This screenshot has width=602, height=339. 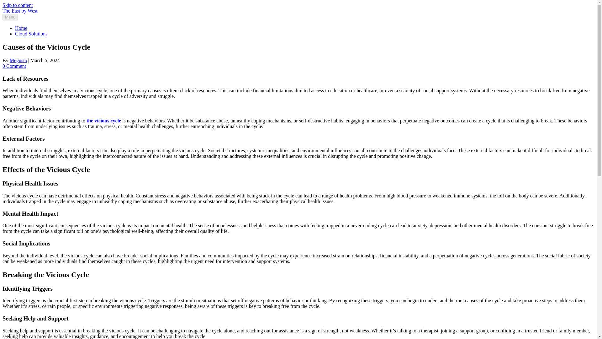 I want to click on The East by West, so click(x=20, y=11).